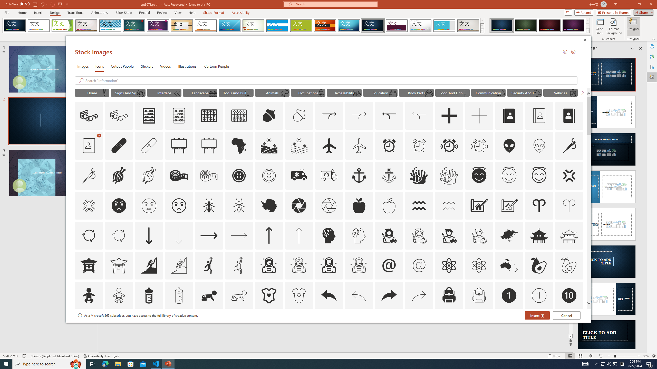 Image resolution: width=657 pixels, height=369 pixels. I want to click on AutomationID: Icons_ArtistMale_M, so click(479, 235).